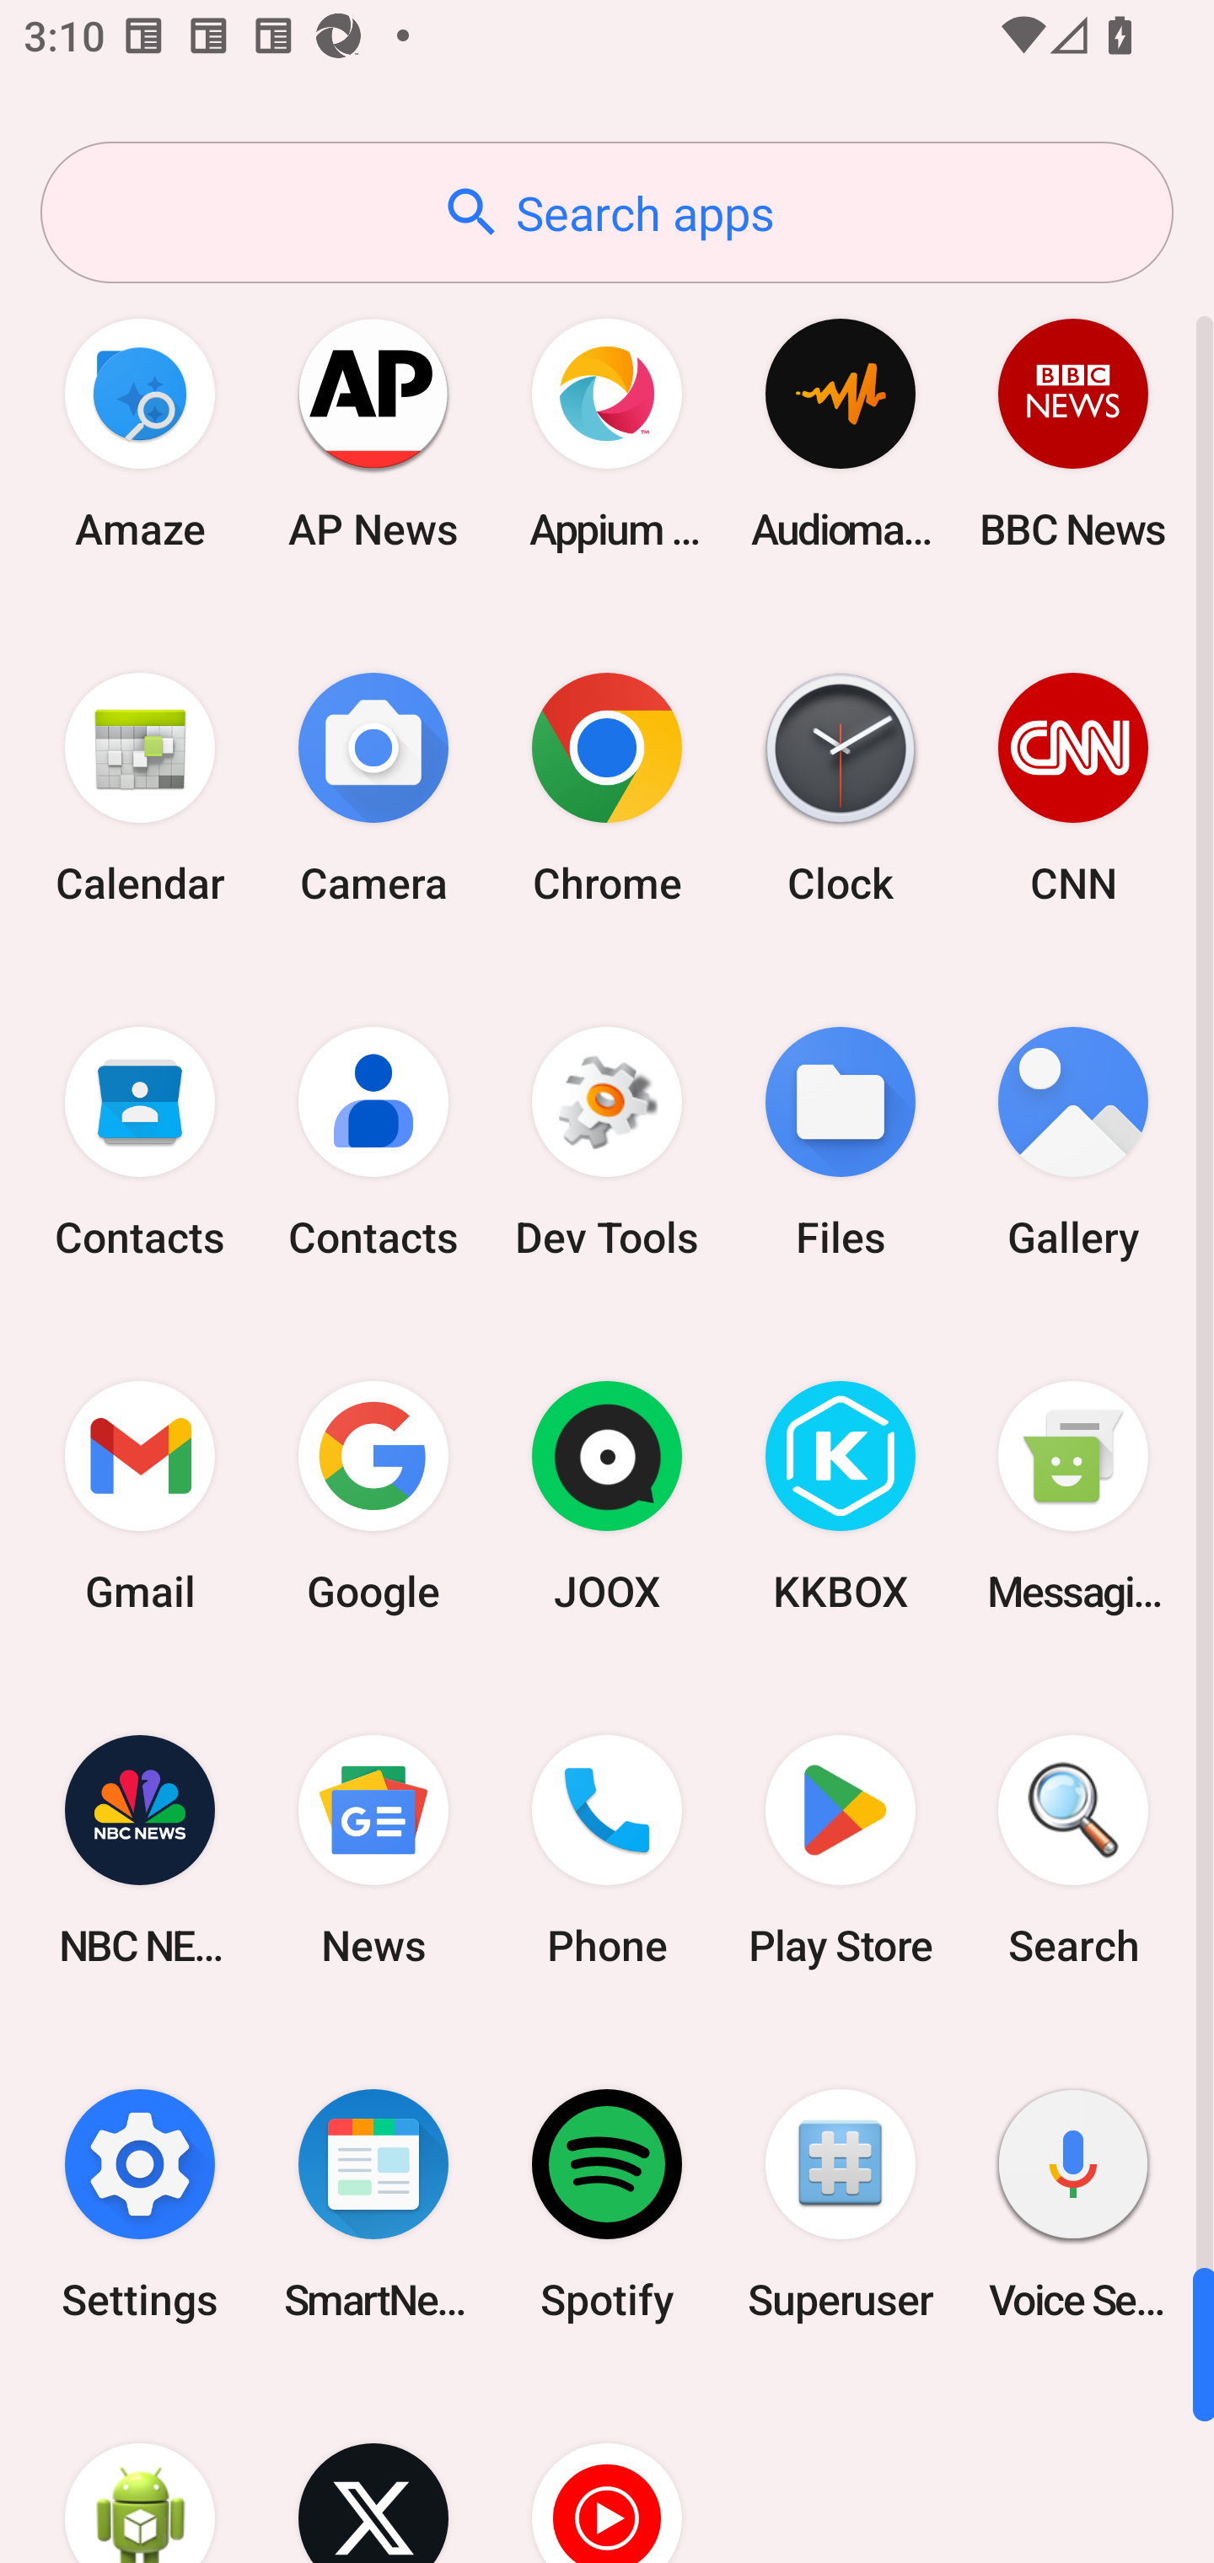 The image size is (1214, 2563). I want to click on Phone, so click(607, 1850).